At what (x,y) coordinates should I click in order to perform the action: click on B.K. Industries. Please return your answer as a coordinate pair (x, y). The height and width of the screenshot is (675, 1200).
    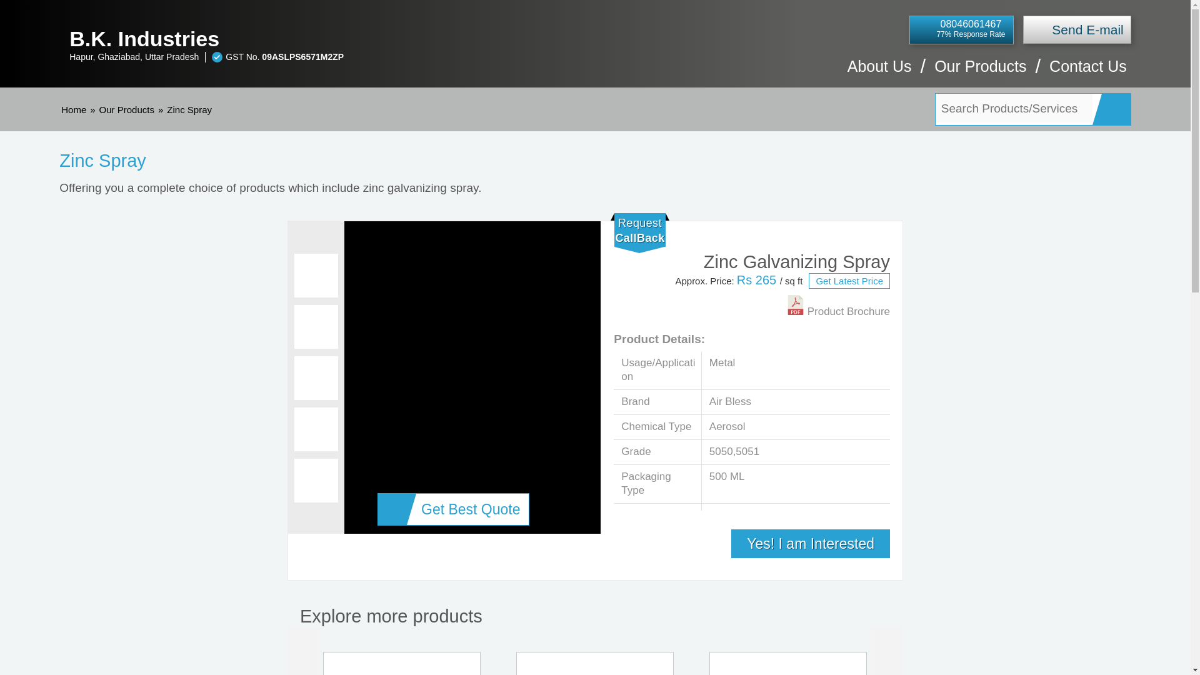
    Looking at the image, I should click on (347, 39).